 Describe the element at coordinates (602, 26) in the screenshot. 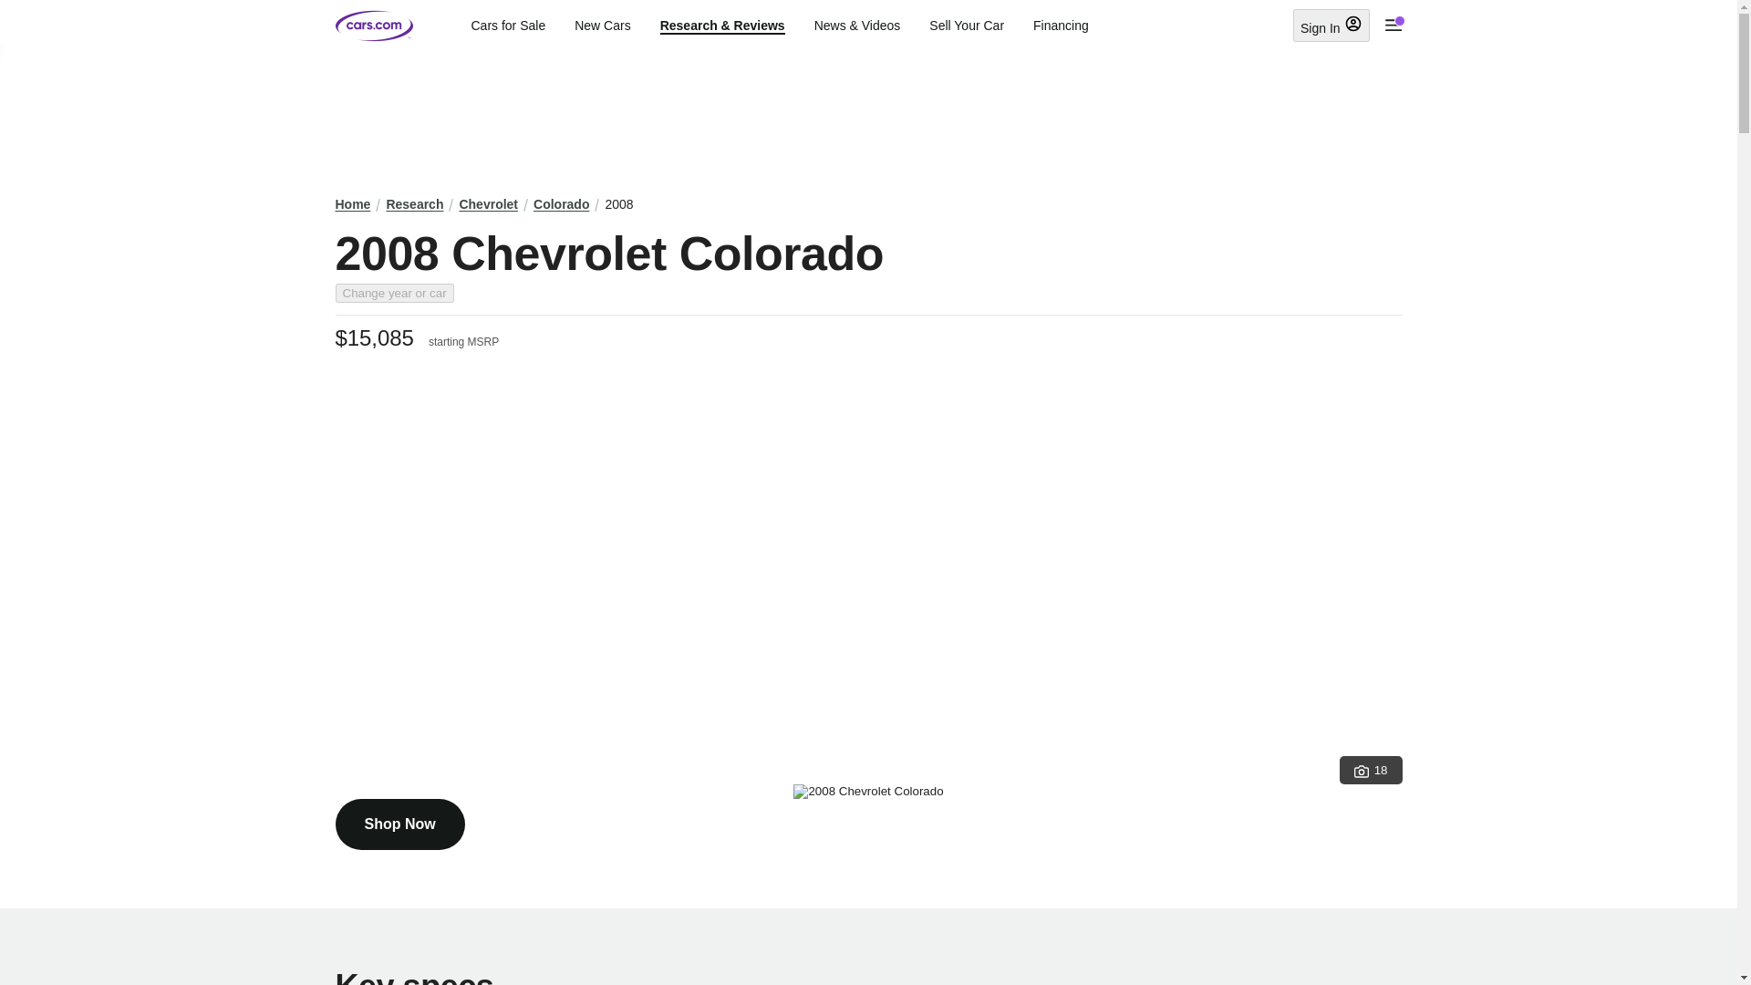

I see `New Cars` at that location.